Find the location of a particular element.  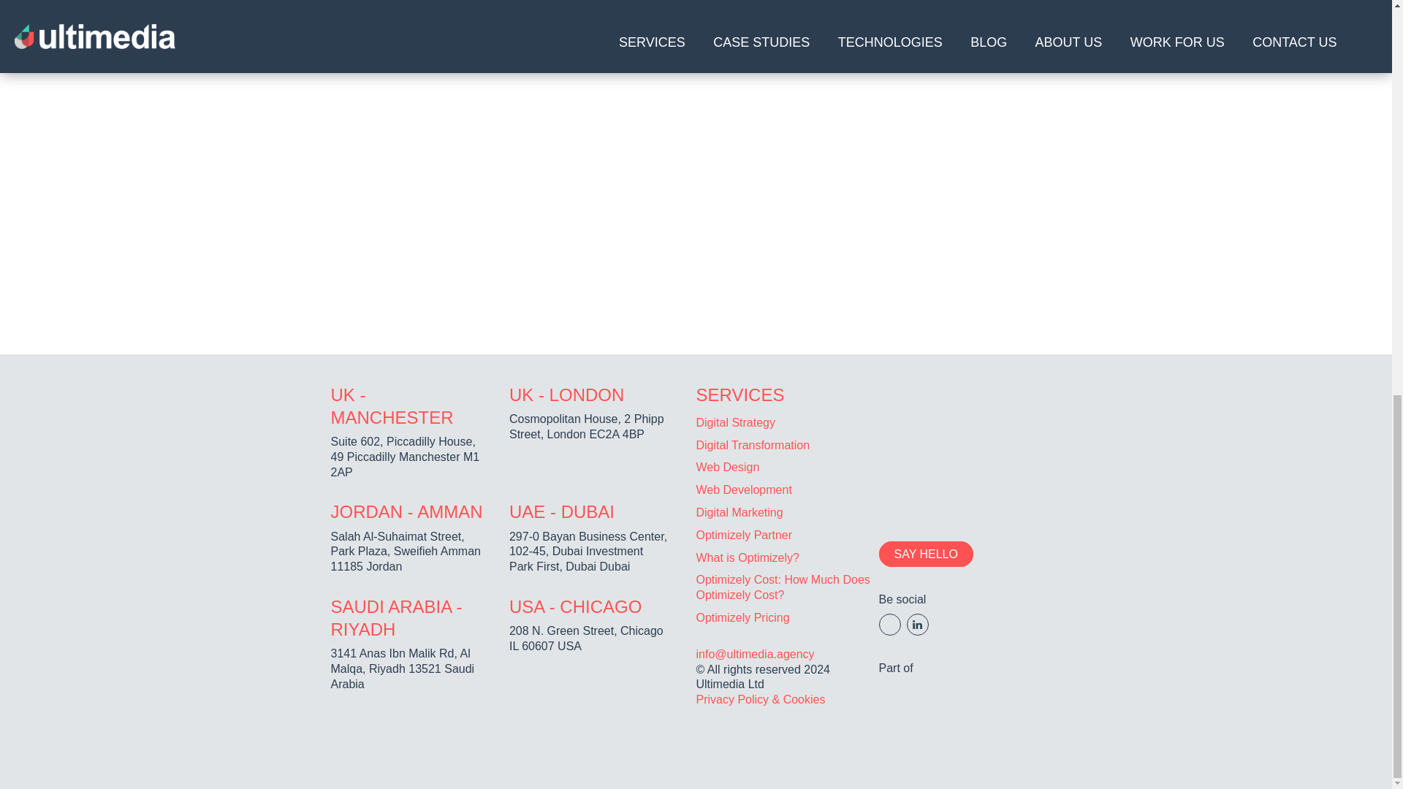

UAE - DUBAI is located at coordinates (561, 511).